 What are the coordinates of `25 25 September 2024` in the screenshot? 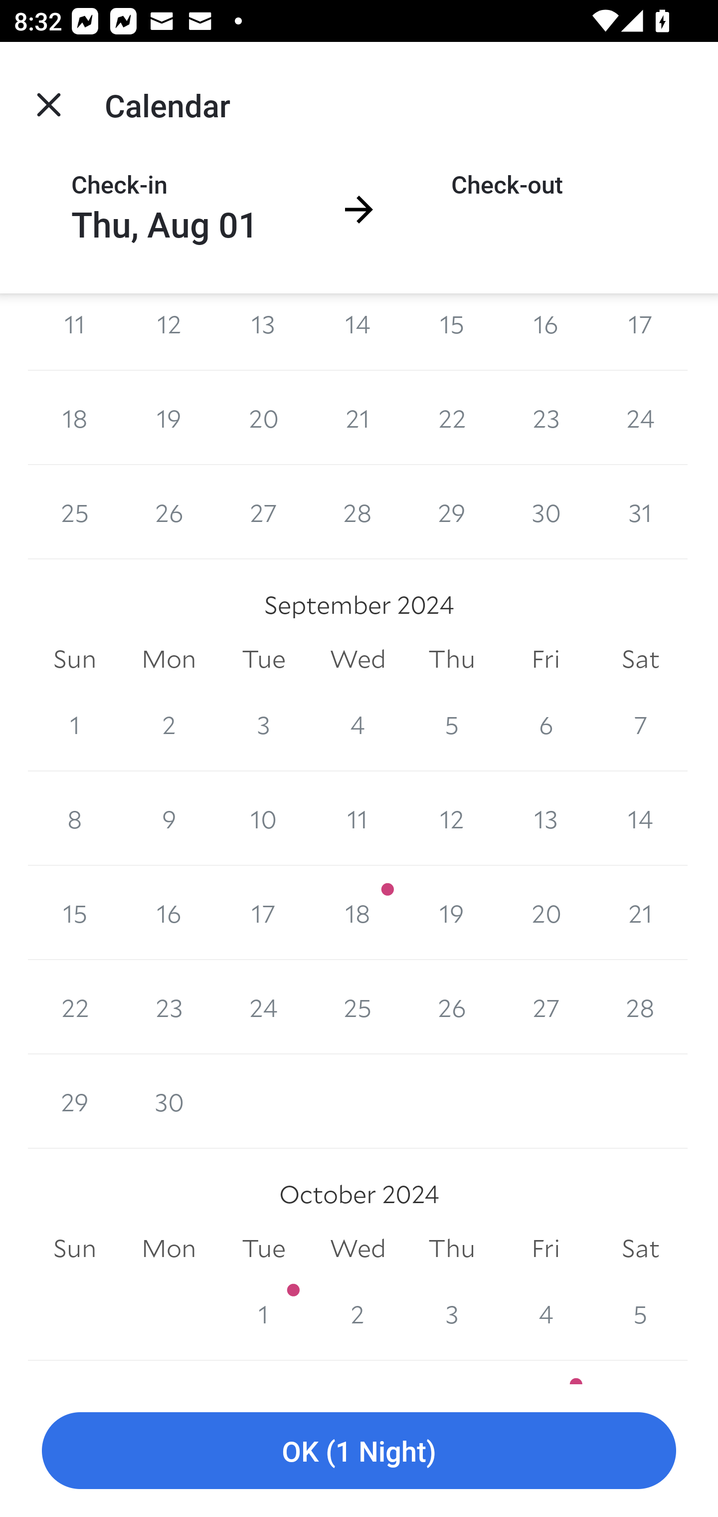 It's located at (358, 1007).